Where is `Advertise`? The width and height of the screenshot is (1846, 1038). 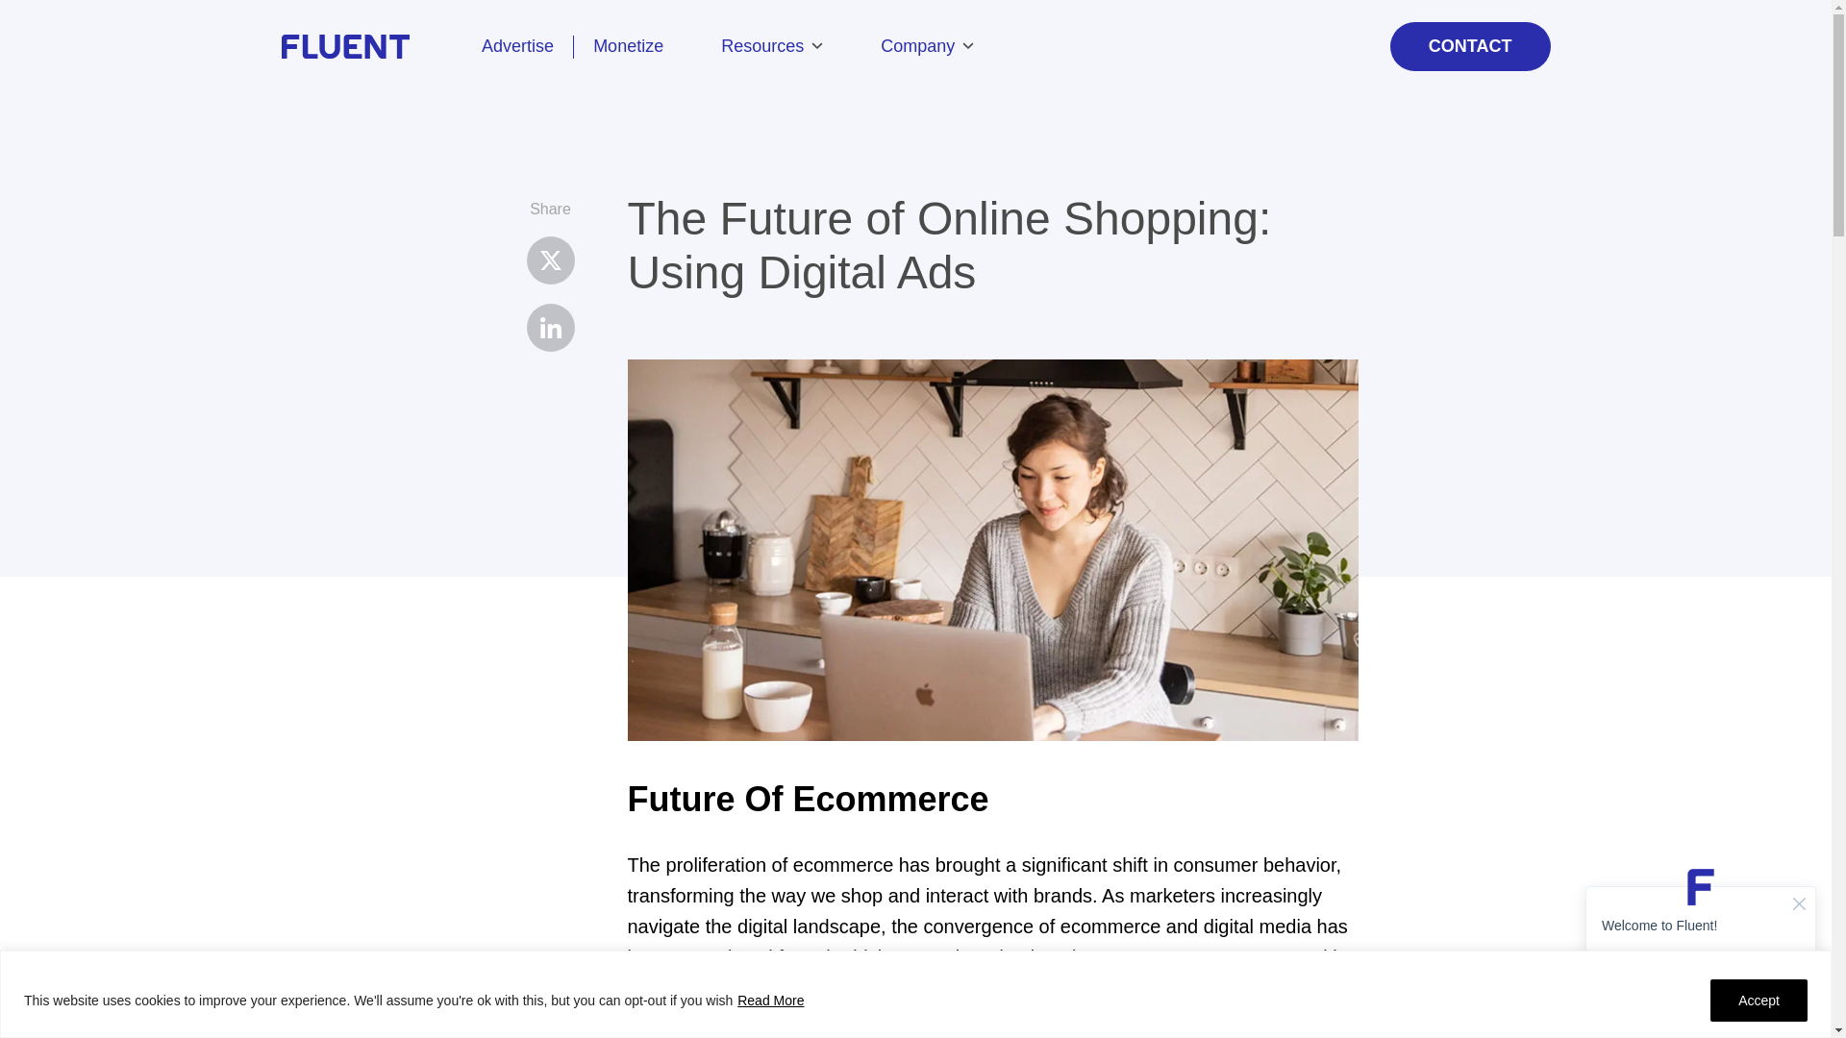
Advertise is located at coordinates (517, 46).